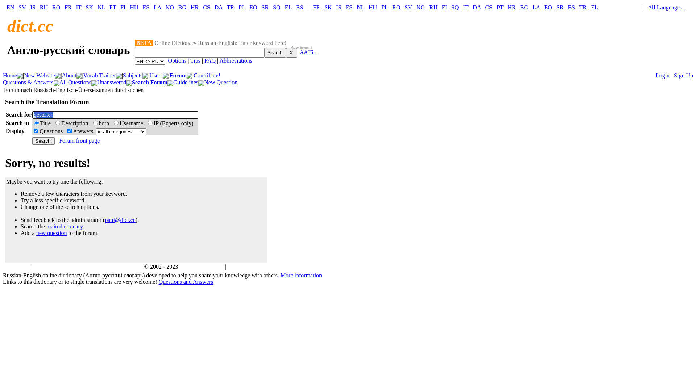  What do you see at coordinates (43, 141) in the screenshot?
I see `Search!` at bounding box center [43, 141].